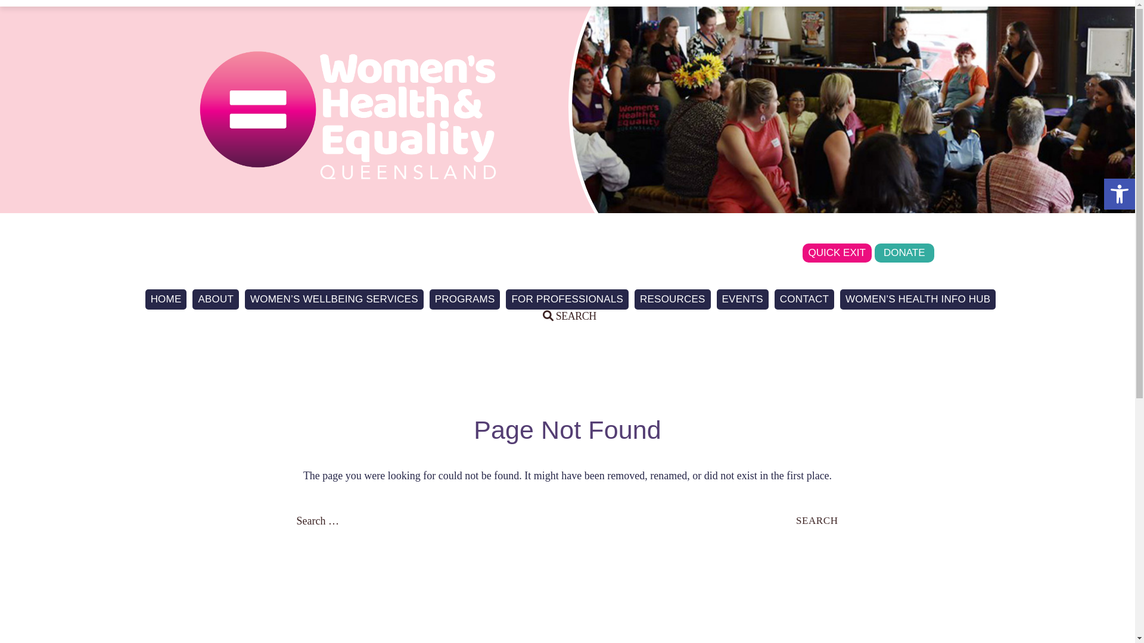 The image size is (1144, 643). Describe the element at coordinates (465, 299) in the screenshot. I see `PROGRAMS` at that location.